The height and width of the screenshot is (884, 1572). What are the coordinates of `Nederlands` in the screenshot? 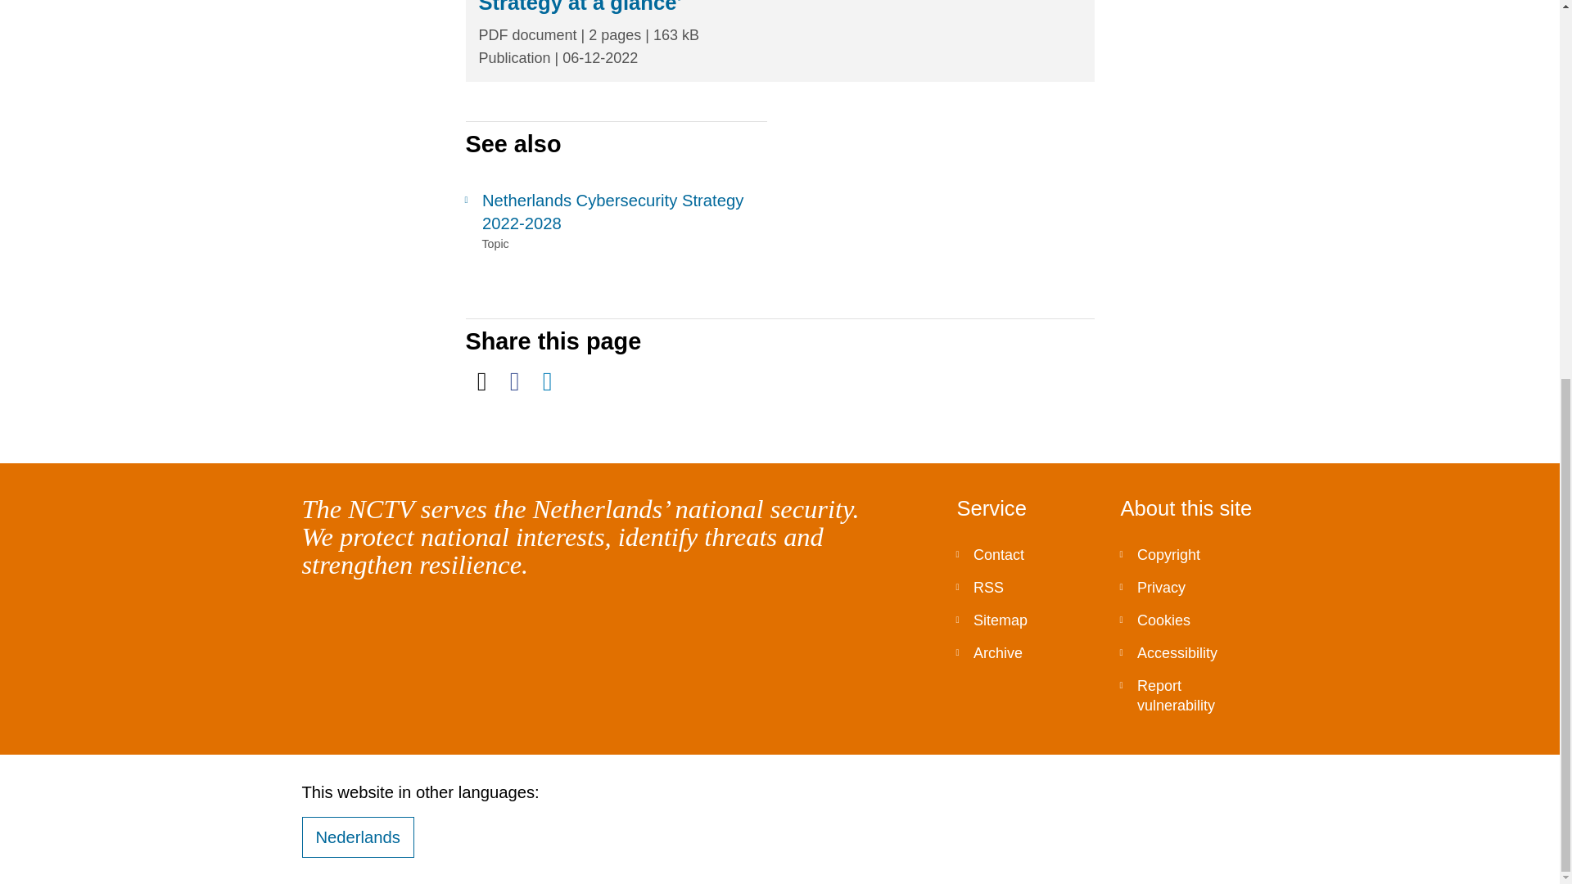 It's located at (357, 837).